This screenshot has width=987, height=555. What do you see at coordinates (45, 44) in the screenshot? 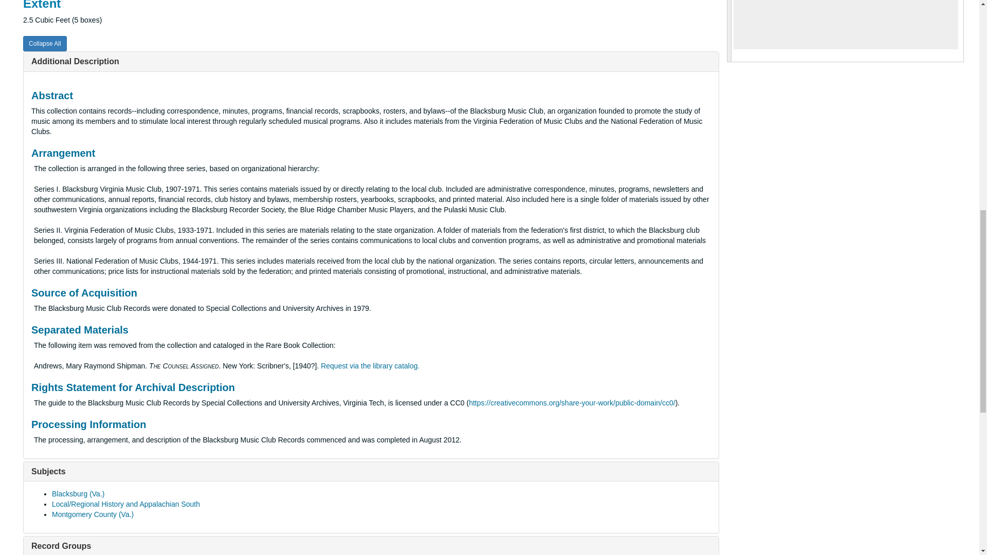
I see `Collapse All` at bounding box center [45, 44].